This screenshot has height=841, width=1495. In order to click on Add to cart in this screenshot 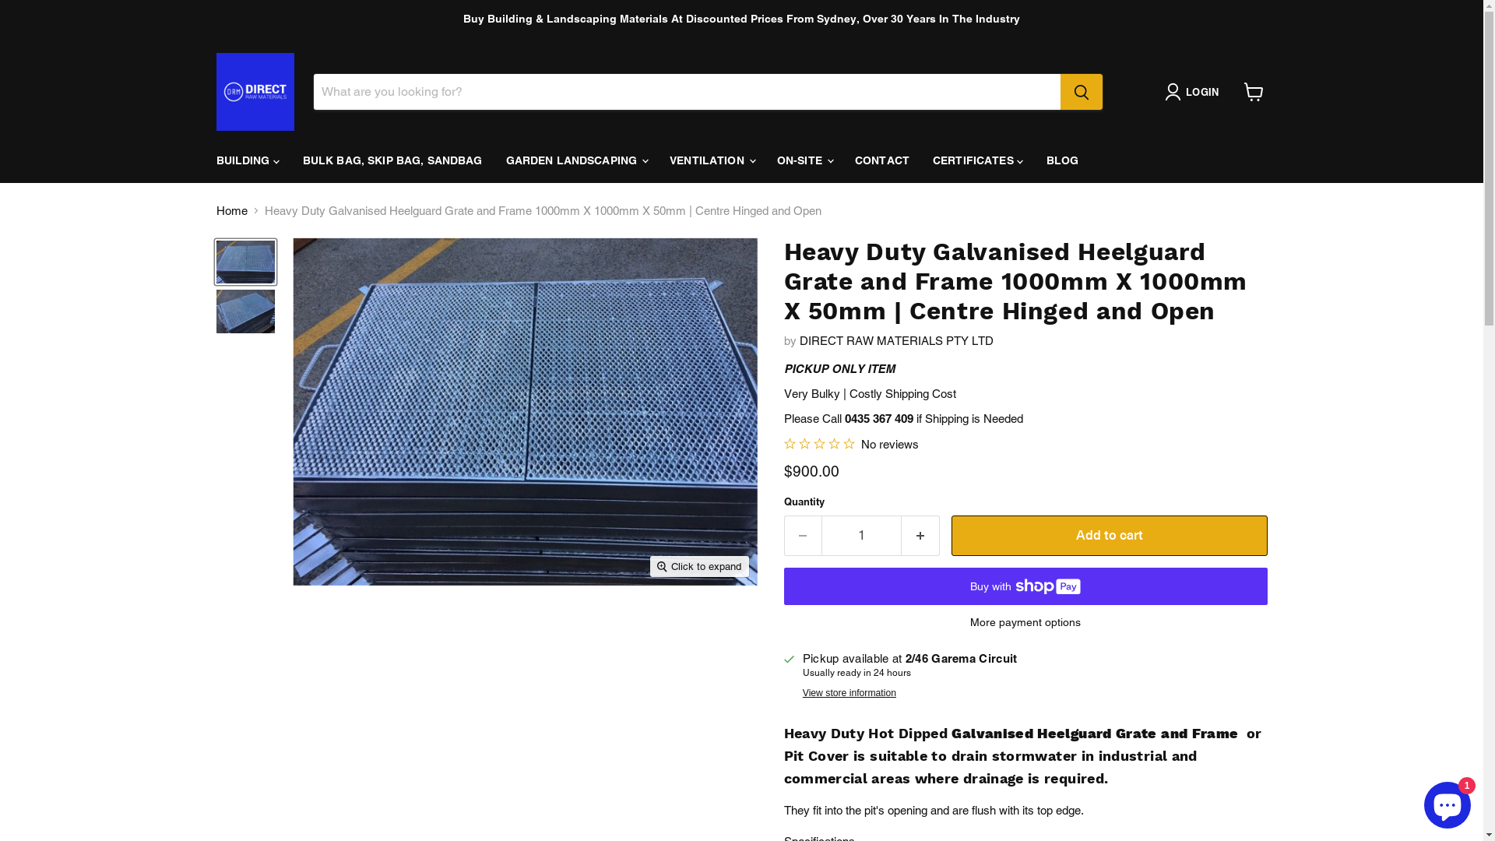, I will do `click(1110, 536)`.